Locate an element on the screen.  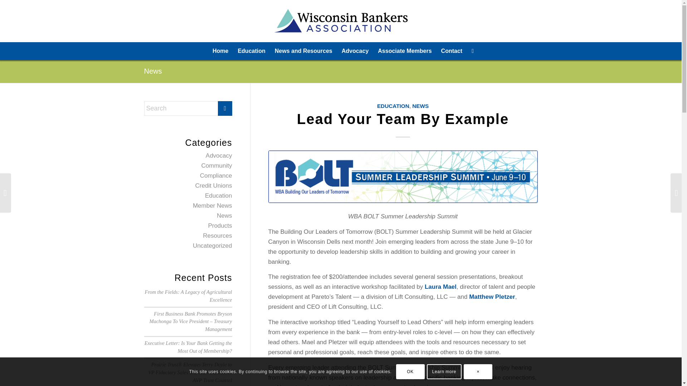
NEWS is located at coordinates (420, 106).